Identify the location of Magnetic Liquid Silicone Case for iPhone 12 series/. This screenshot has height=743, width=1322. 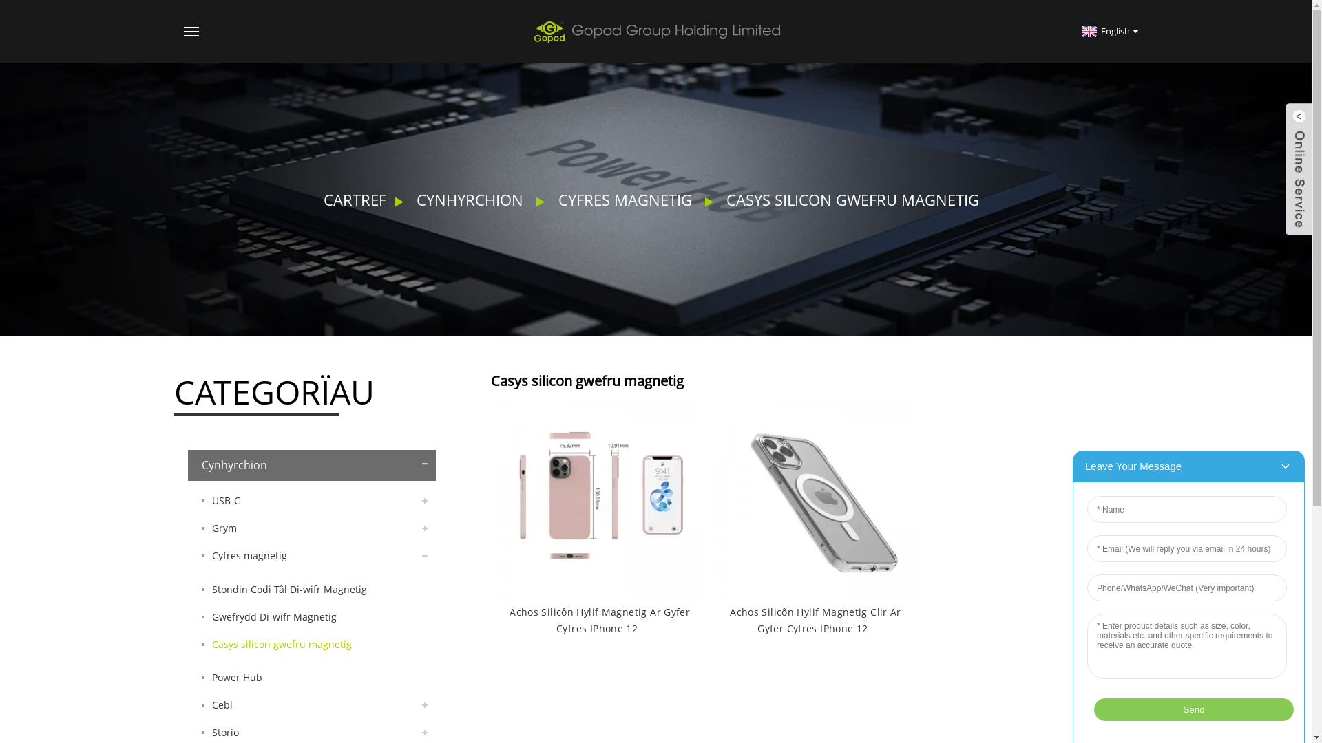
(600, 498).